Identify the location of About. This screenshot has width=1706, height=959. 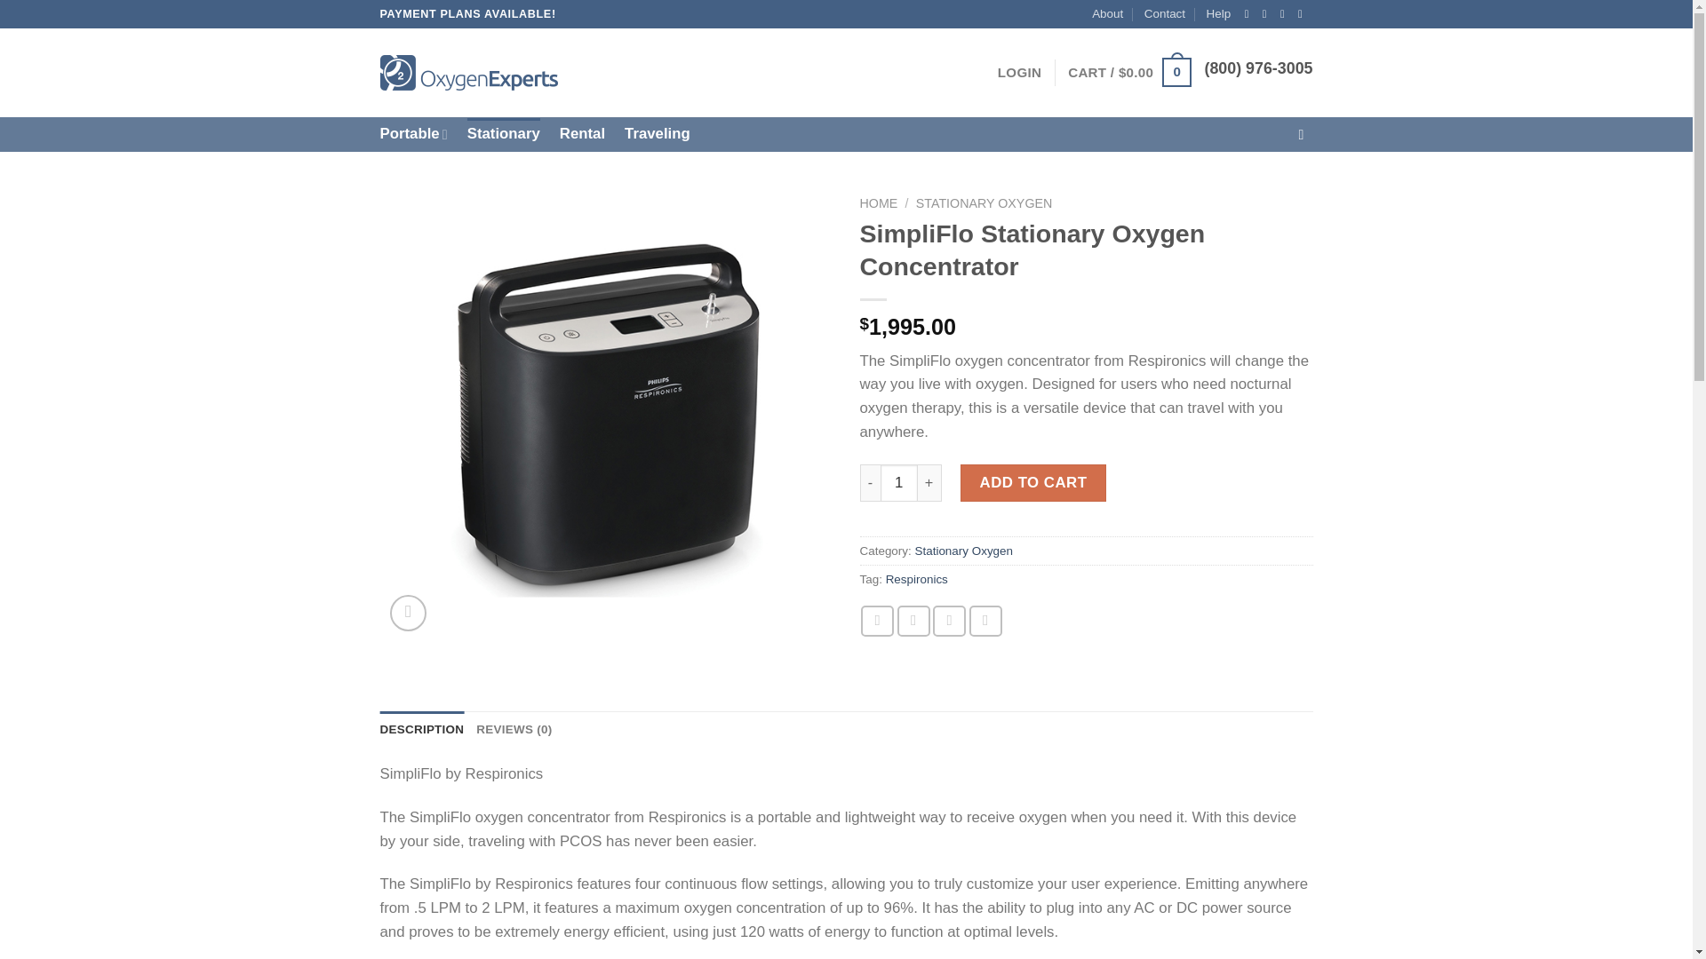
(1107, 14).